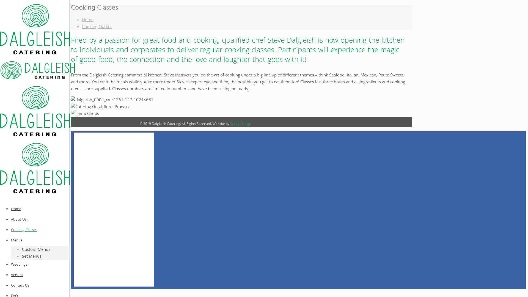  I want to click on Set Menus, so click(32, 256).